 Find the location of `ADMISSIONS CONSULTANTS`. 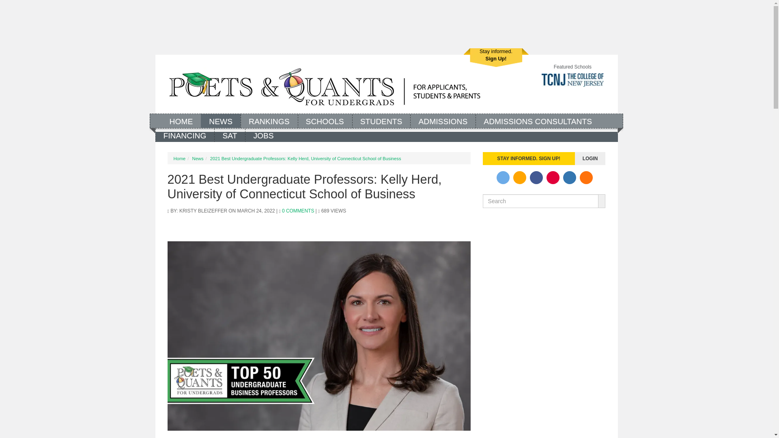

ADMISSIONS CONSULTANTS is located at coordinates (537, 120).